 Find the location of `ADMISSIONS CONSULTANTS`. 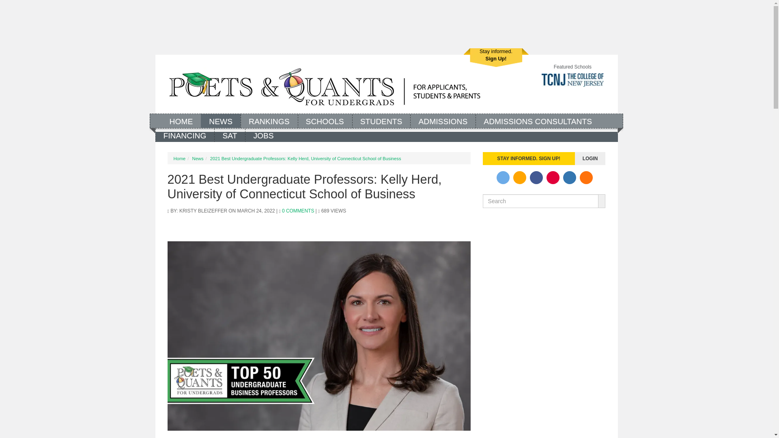

ADMISSIONS CONSULTANTS is located at coordinates (537, 120).